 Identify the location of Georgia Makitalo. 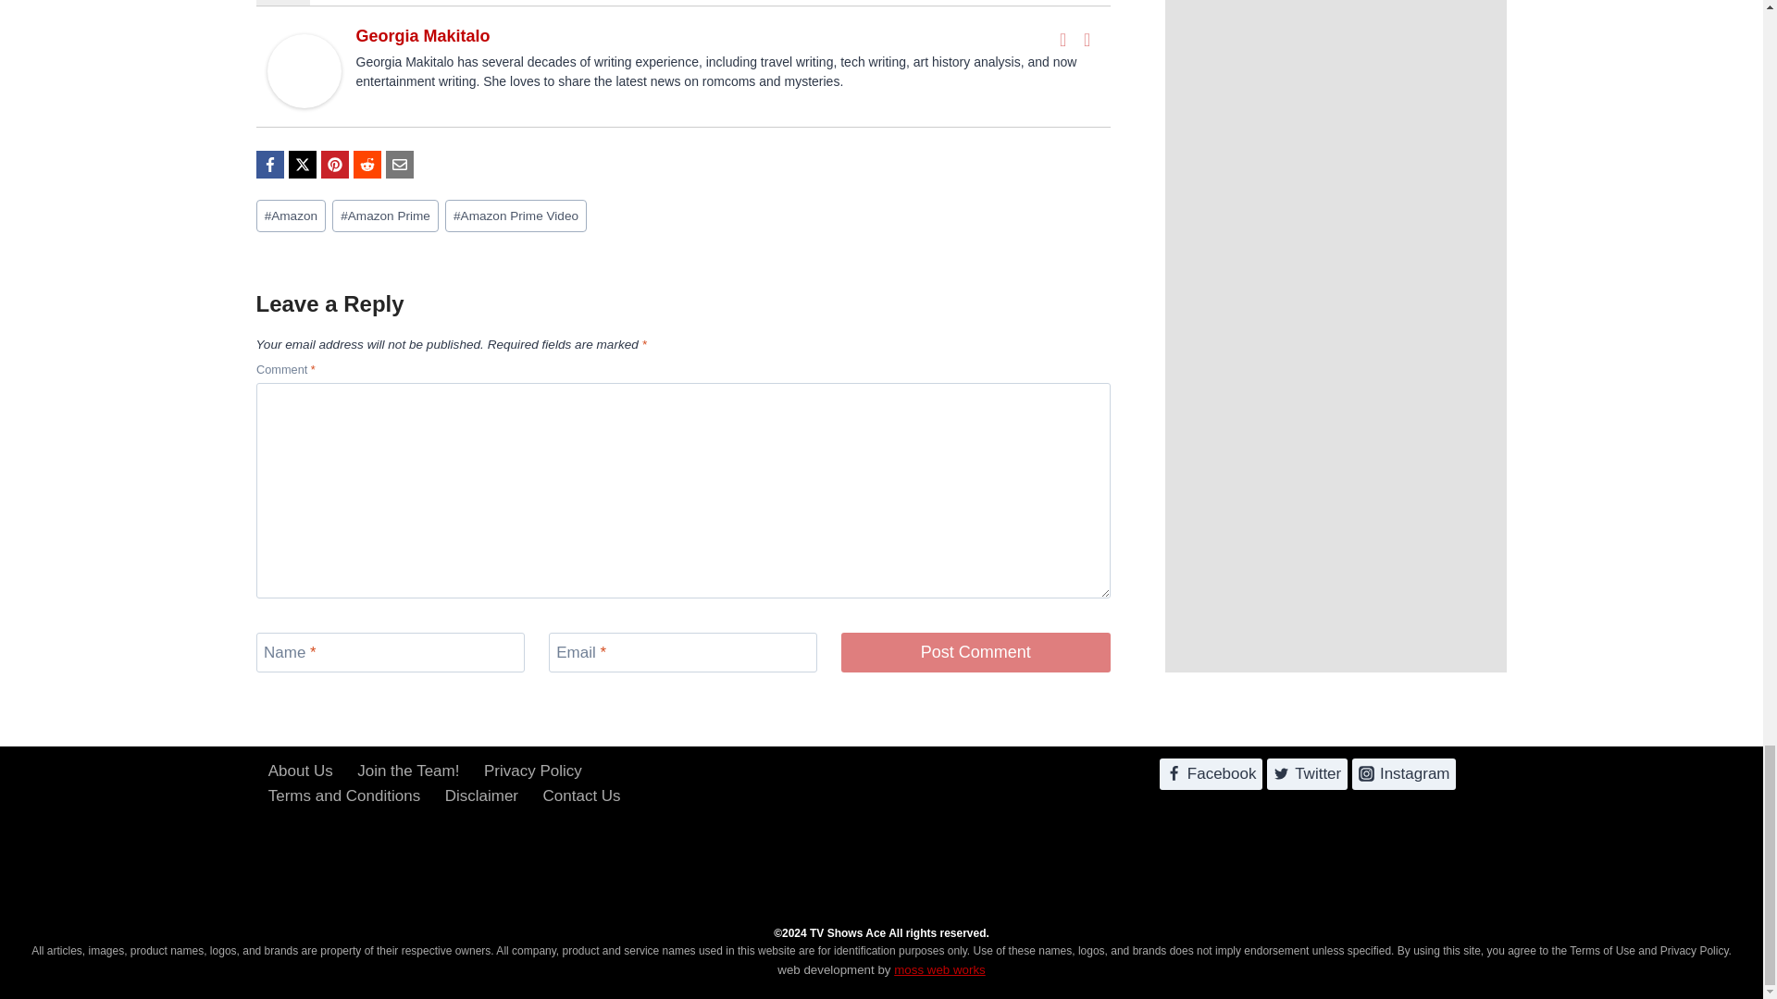
(304, 70).